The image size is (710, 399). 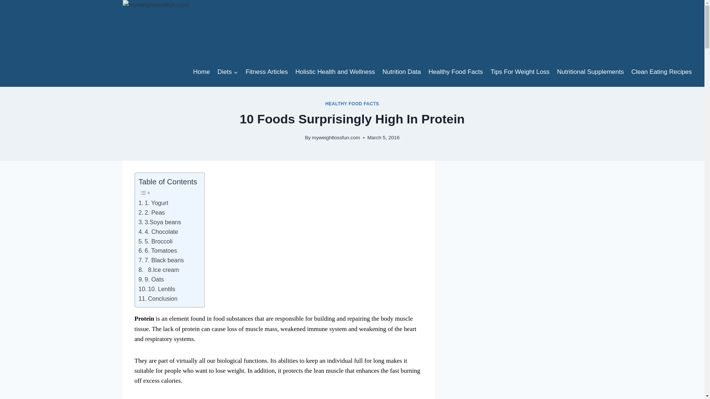 I want to click on HEALTHY FOOD FACTS, so click(x=352, y=104).